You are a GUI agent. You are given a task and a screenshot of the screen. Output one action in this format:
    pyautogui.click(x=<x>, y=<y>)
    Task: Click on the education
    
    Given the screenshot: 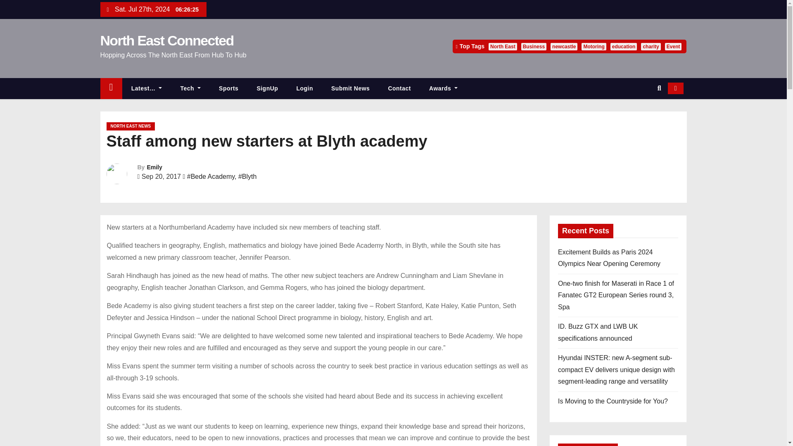 What is the action you would take?
    pyautogui.click(x=624, y=46)
    